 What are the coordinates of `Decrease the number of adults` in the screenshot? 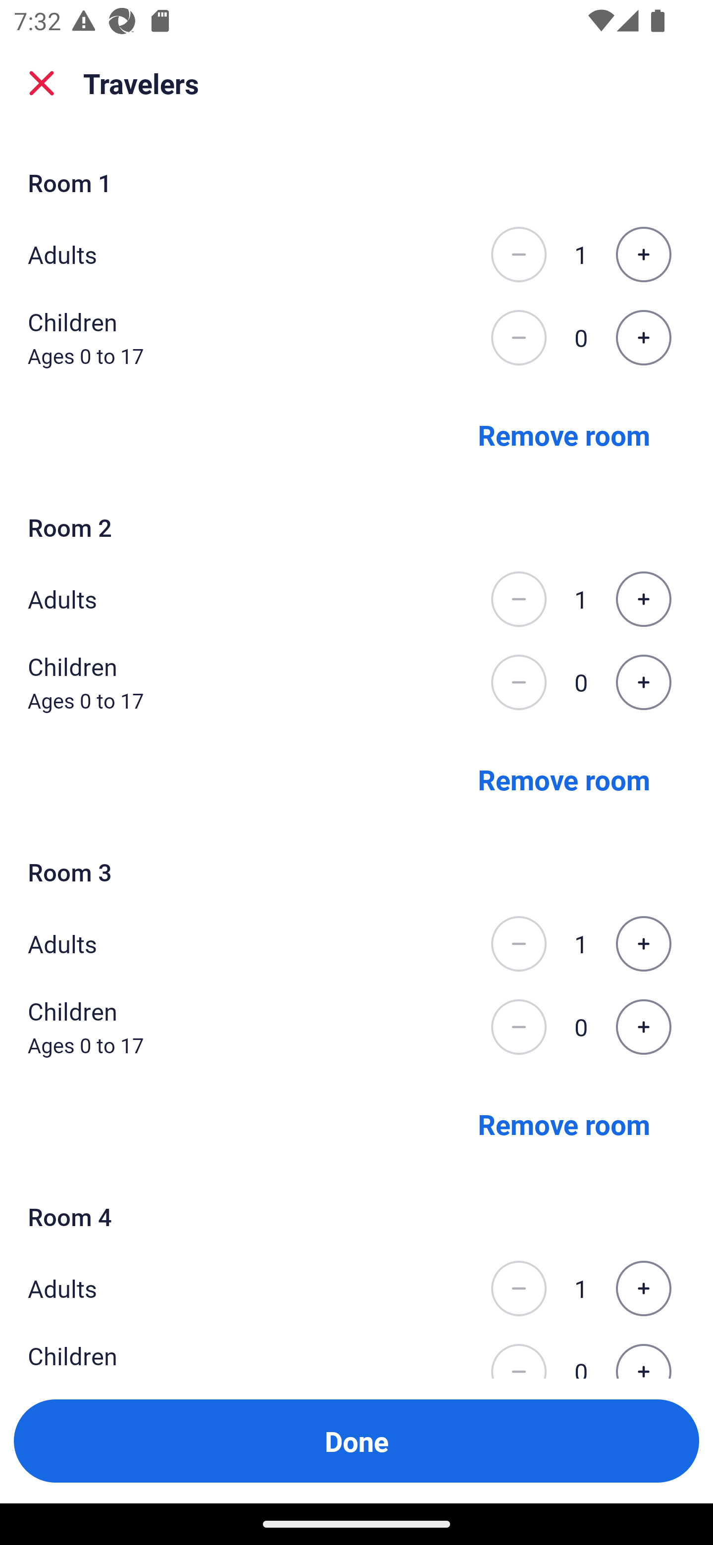 It's located at (518, 255).